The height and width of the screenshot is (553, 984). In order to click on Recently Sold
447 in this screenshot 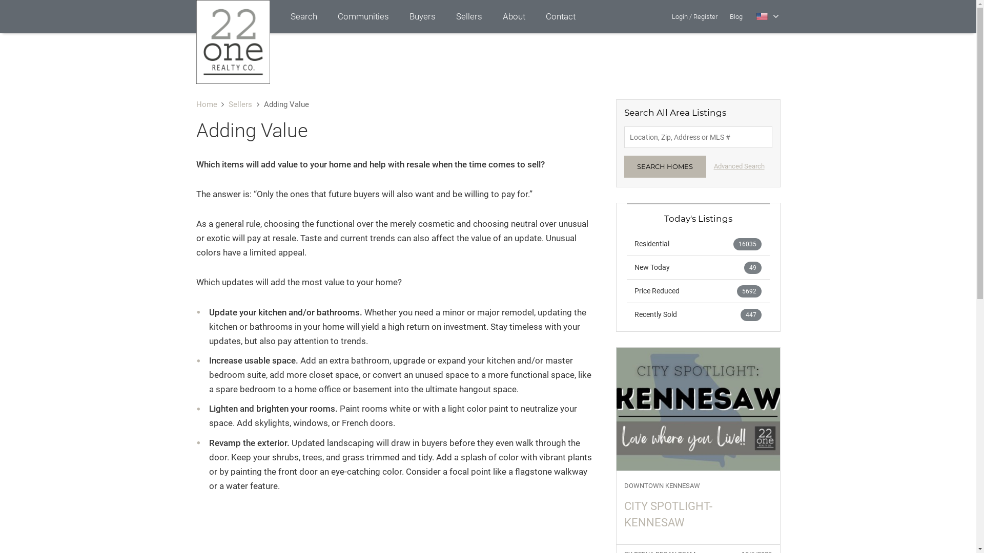, I will do `click(698, 314)`.